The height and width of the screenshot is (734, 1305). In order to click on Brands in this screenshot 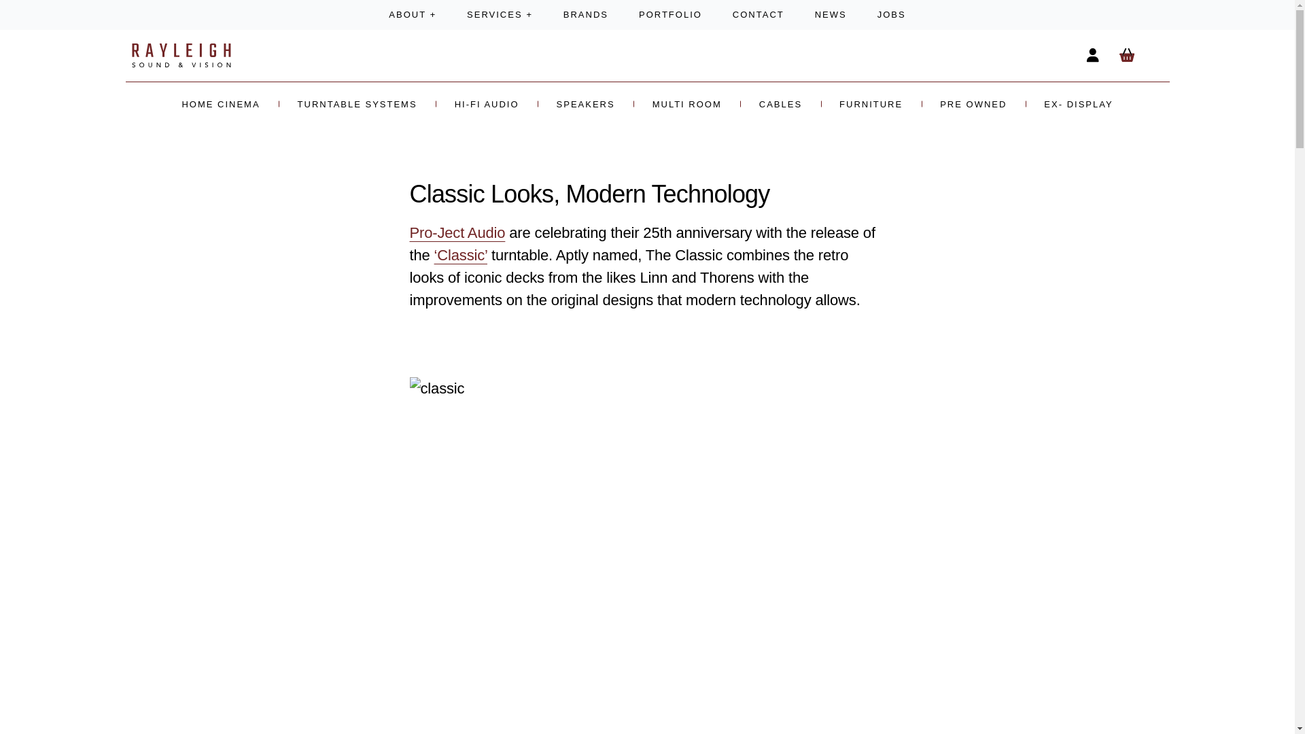, I will do `click(586, 15)`.